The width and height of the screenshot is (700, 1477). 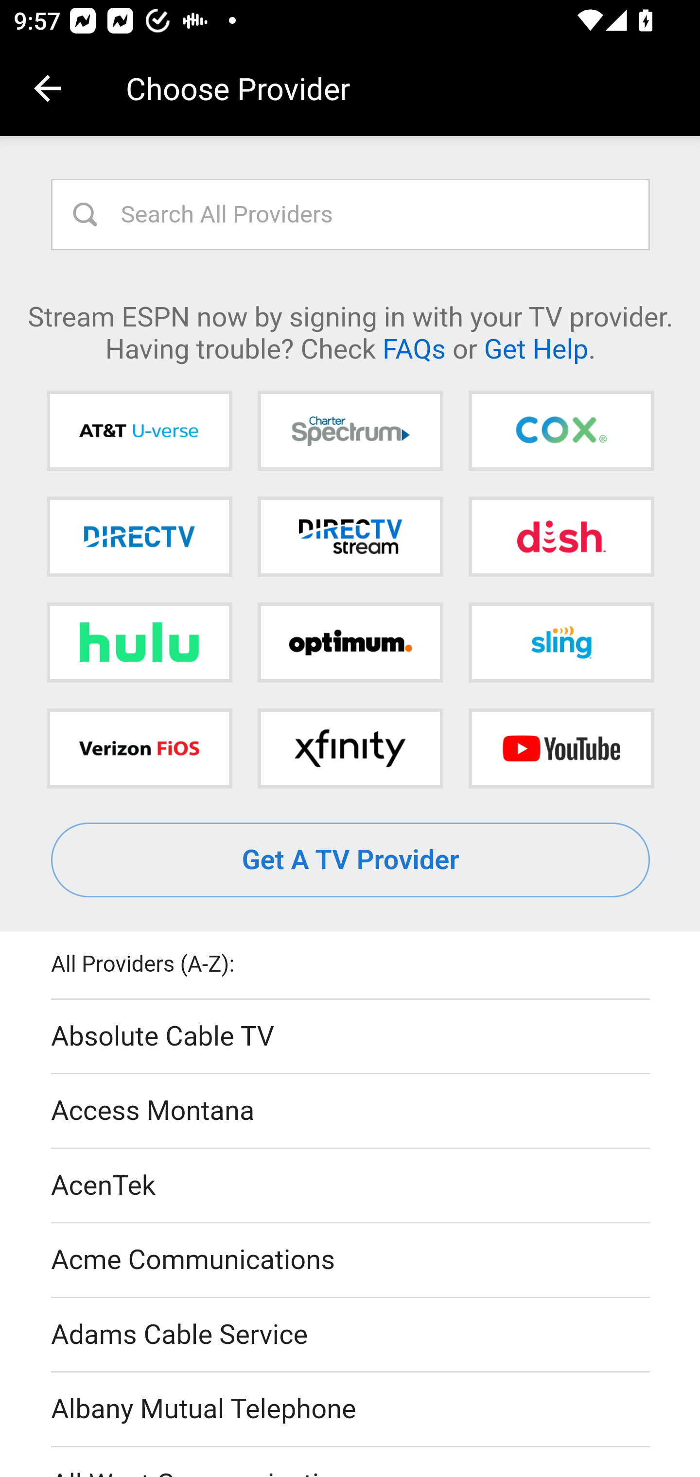 I want to click on Get Help, so click(x=536, y=347).